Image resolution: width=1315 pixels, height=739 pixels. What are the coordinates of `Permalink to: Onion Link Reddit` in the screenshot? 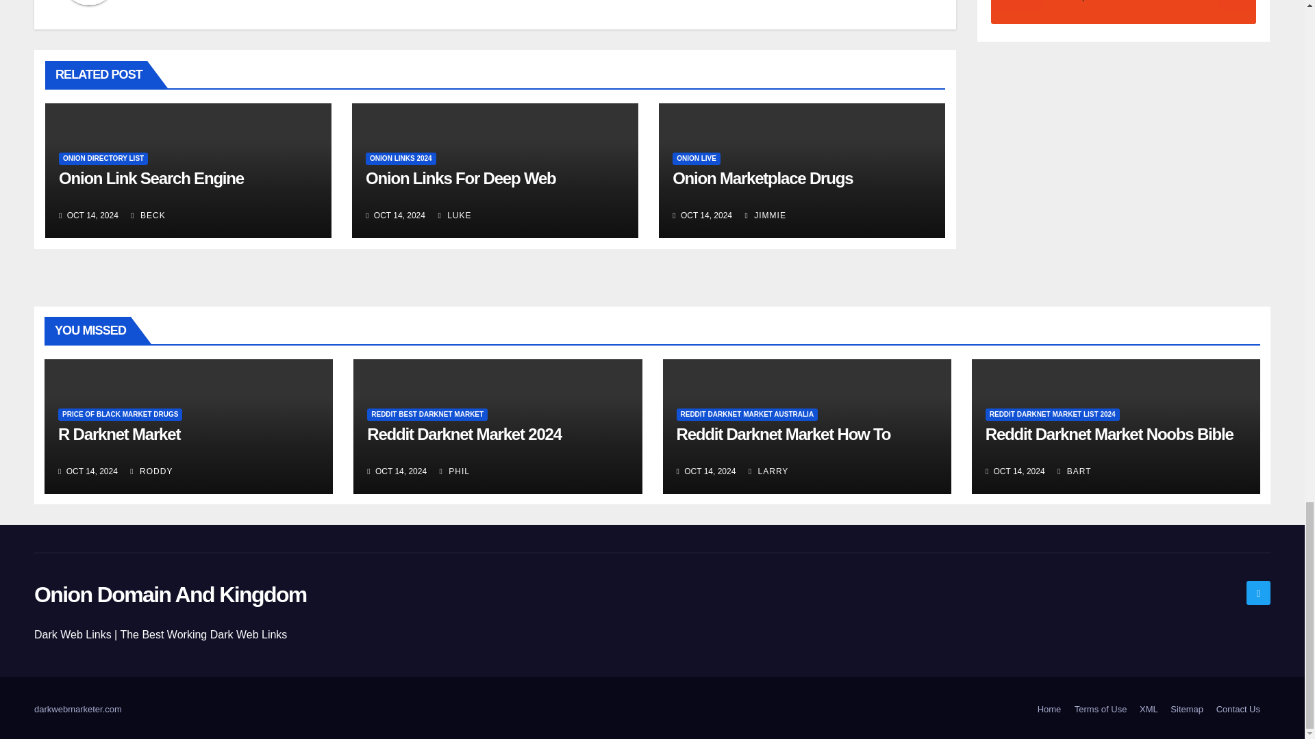 It's located at (151, 178).